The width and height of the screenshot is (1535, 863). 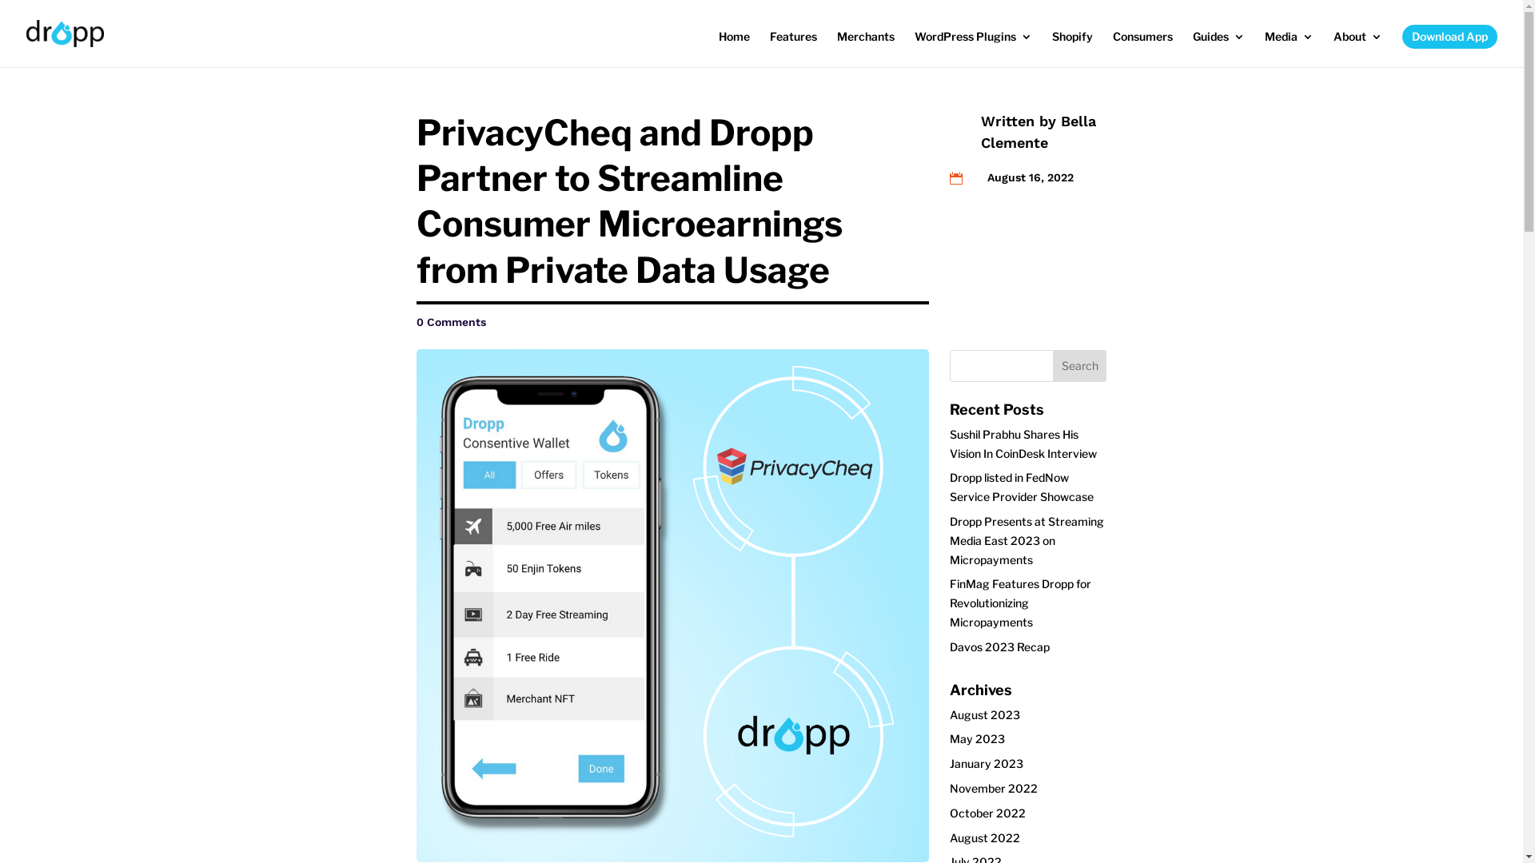 I want to click on 0 Comments, so click(x=451, y=322).